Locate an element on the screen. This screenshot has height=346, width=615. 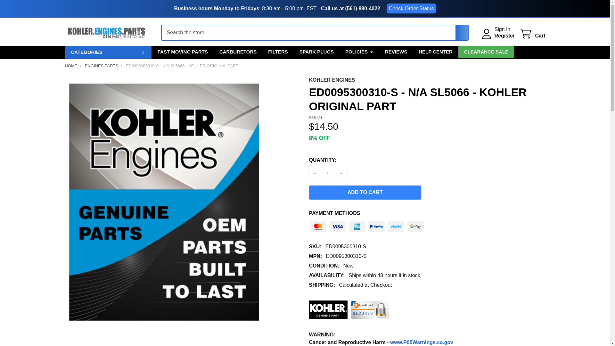
Kohler Engines Parts is located at coordinates (106, 32).